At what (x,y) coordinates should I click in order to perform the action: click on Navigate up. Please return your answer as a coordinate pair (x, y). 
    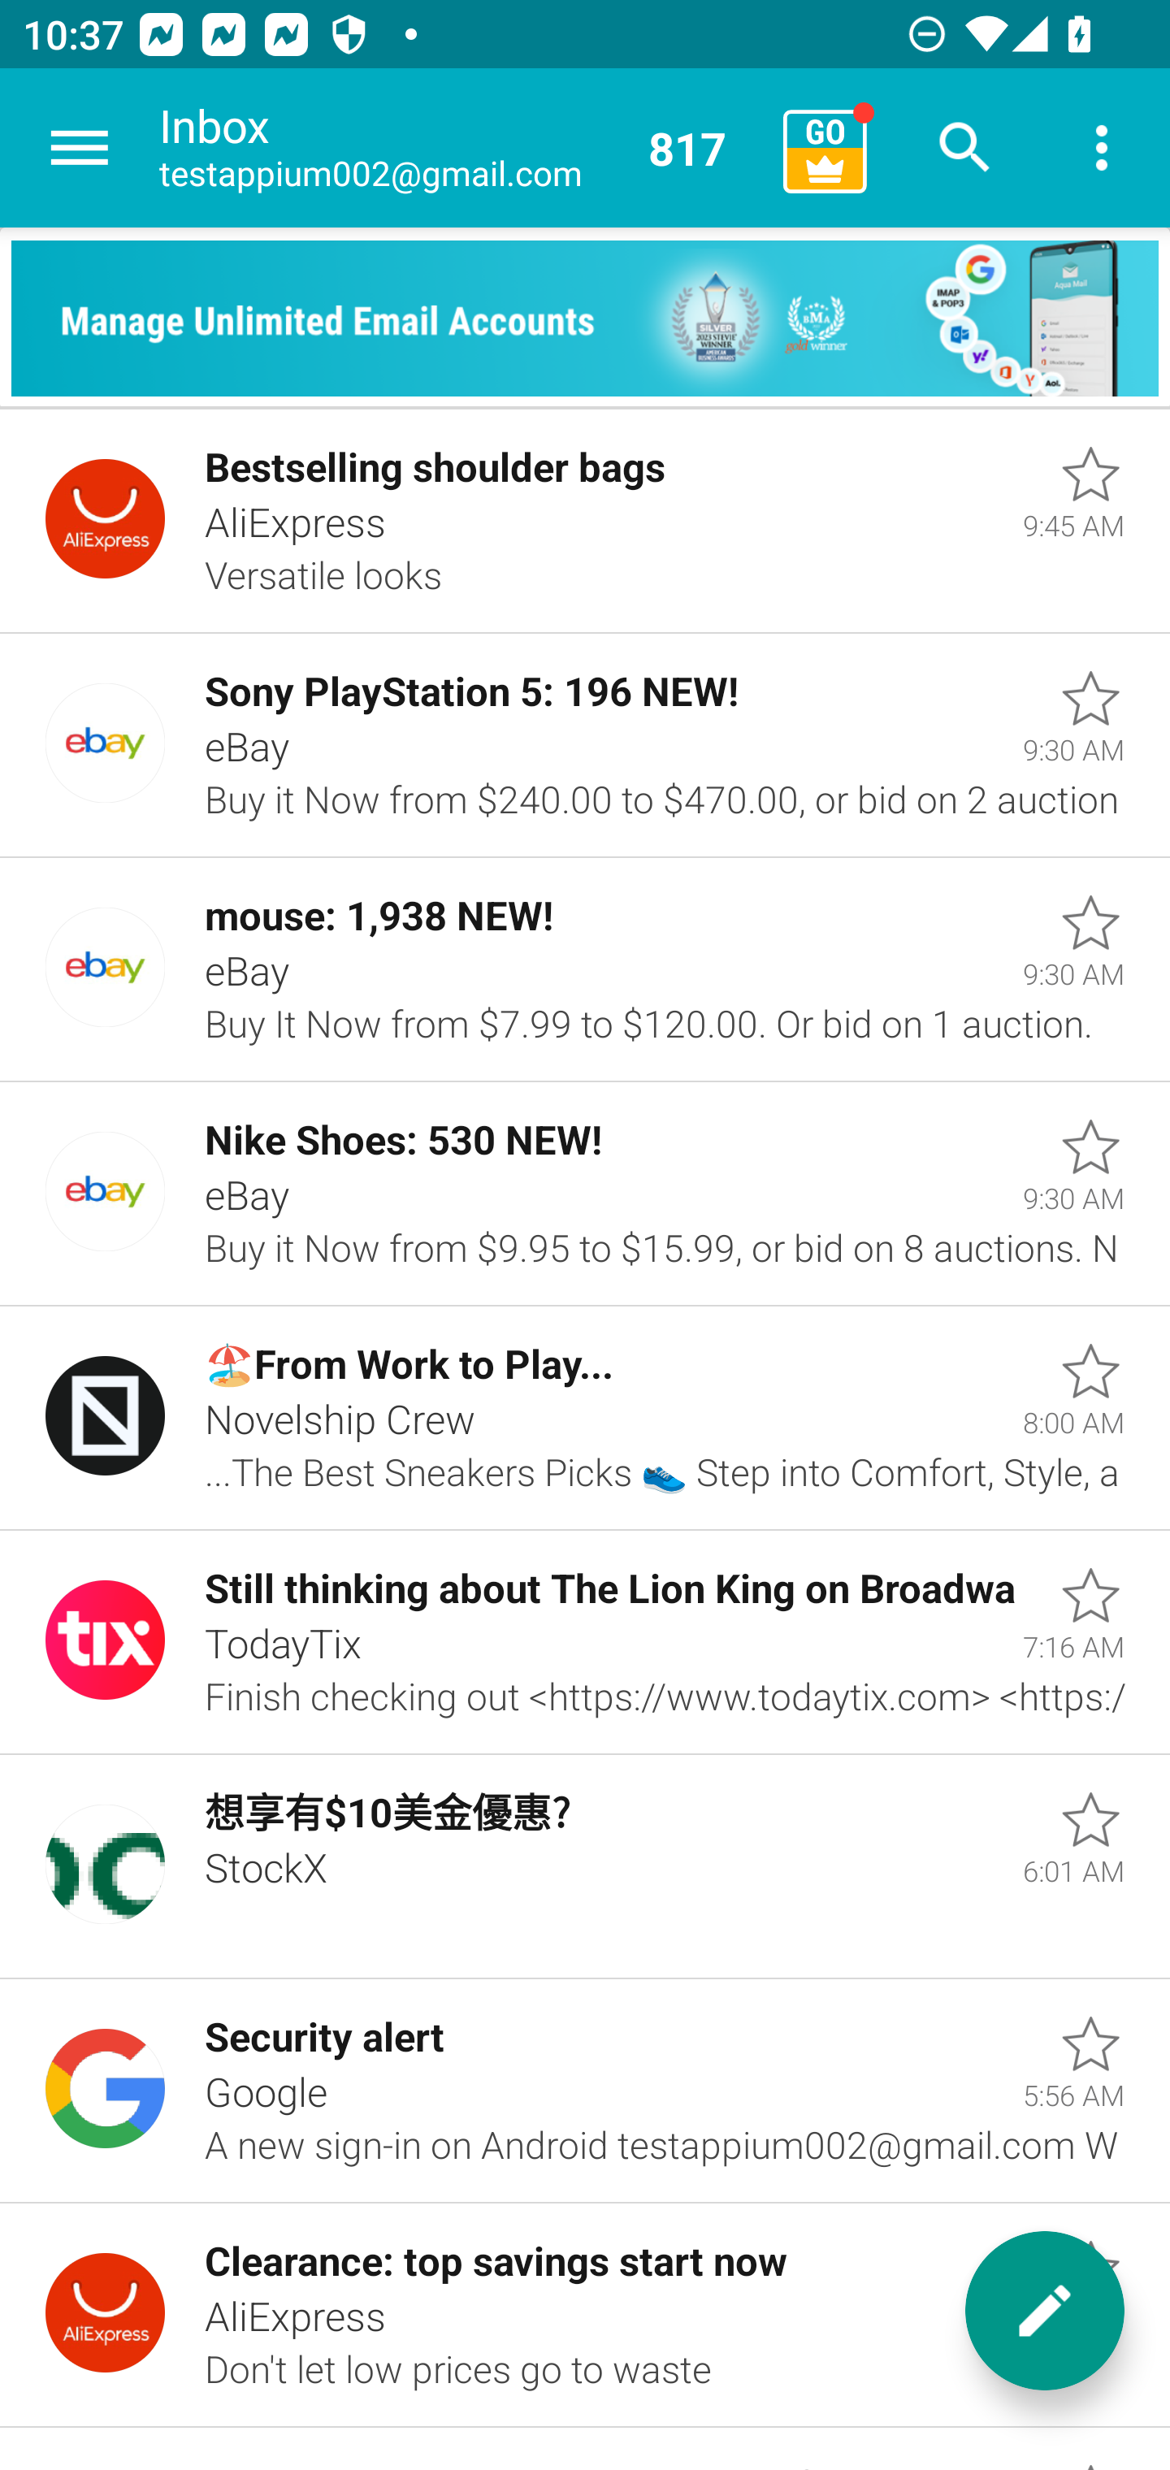
    Looking at the image, I should click on (80, 148).